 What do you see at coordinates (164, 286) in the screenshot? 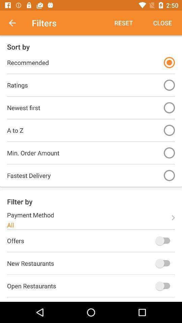
I see `toggle open restaurants option` at bounding box center [164, 286].